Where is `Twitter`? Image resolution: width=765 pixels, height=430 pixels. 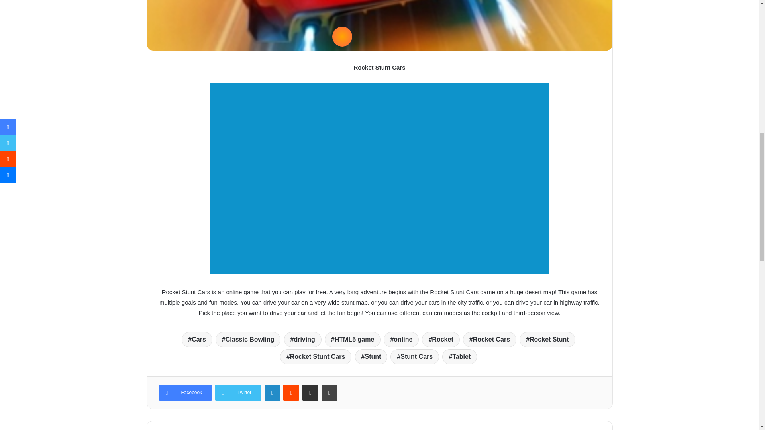
Twitter is located at coordinates (238, 392).